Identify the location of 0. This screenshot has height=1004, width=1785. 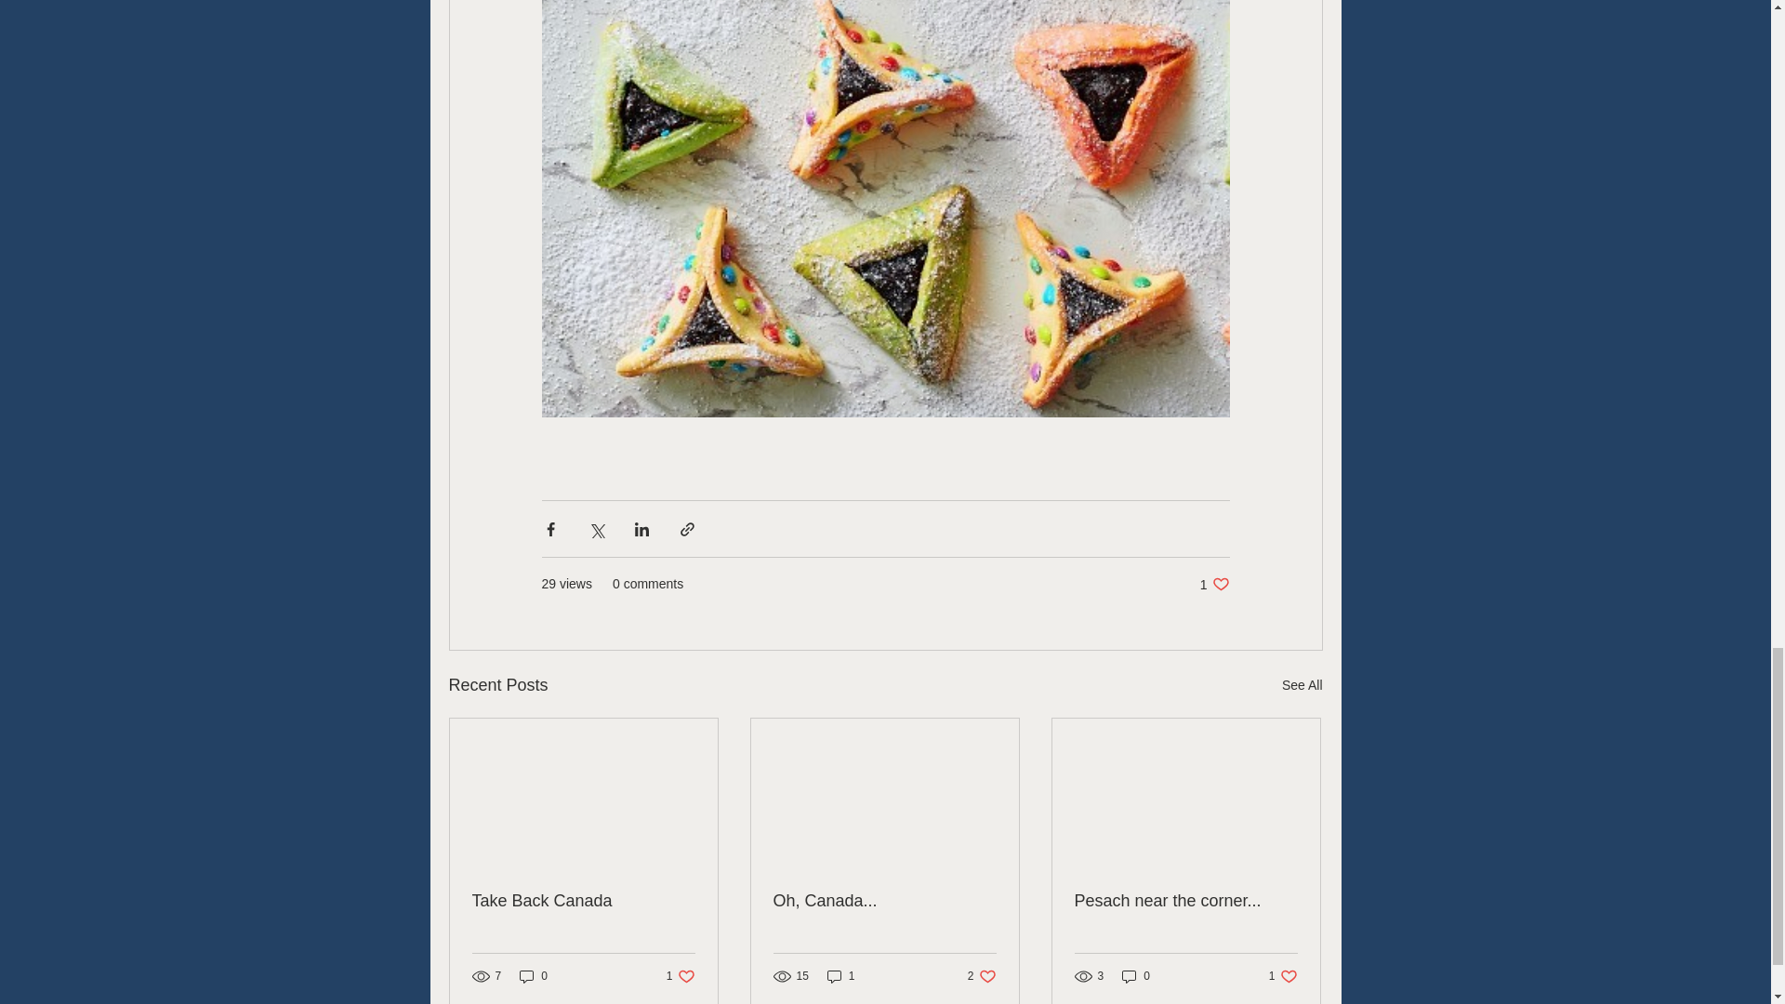
(1214, 584).